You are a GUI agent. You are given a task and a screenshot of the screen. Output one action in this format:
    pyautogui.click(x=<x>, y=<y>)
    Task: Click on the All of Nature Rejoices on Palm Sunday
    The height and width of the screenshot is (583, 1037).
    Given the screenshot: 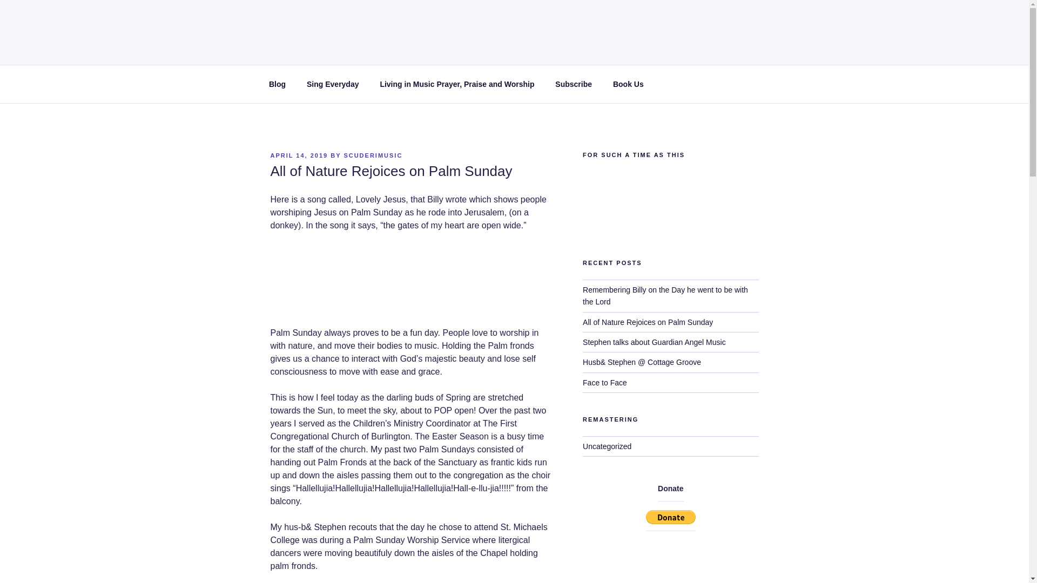 What is the action you would take?
    pyautogui.click(x=648, y=322)
    